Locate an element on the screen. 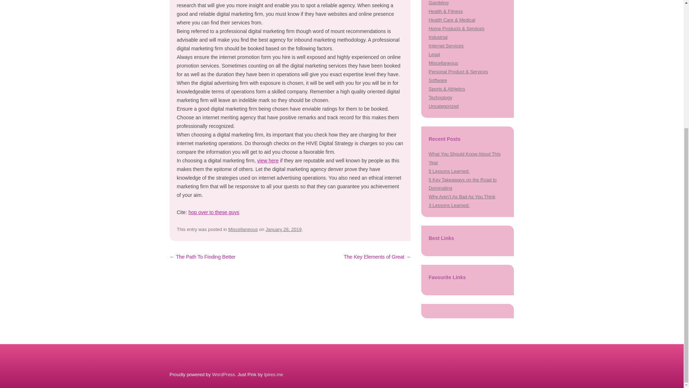 Image resolution: width=689 pixels, height=388 pixels. hop over to these guys is located at coordinates (214, 212).